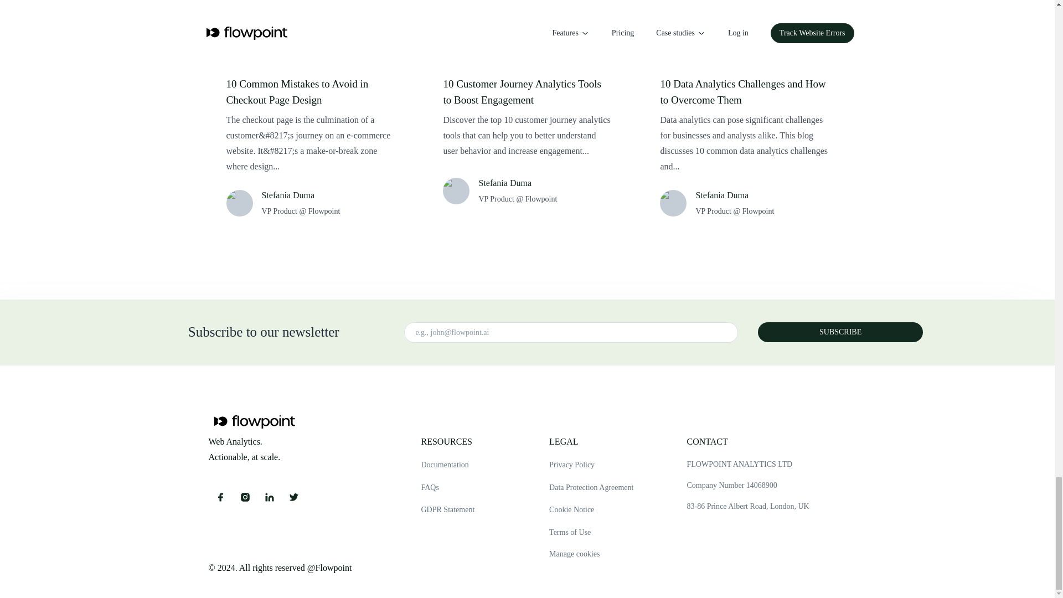 The height and width of the screenshot is (598, 1063). Describe the element at coordinates (840, 332) in the screenshot. I see `SUBSCRIBE` at that location.